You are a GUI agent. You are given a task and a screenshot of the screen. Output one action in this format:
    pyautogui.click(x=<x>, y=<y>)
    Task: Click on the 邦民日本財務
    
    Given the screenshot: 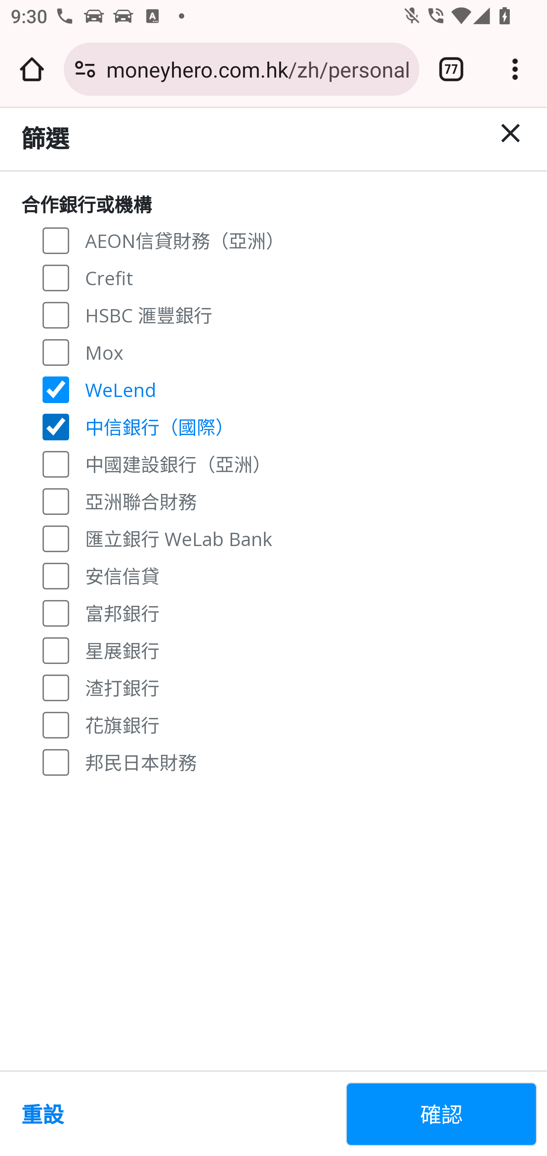 What is the action you would take?
    pyautogui.click(x=56, y=761)
    